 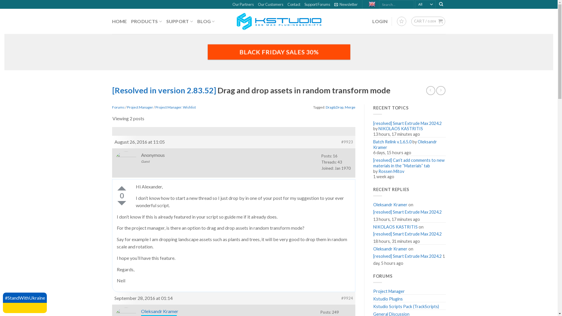 I want to click on Down, so click(x=122, y=203).